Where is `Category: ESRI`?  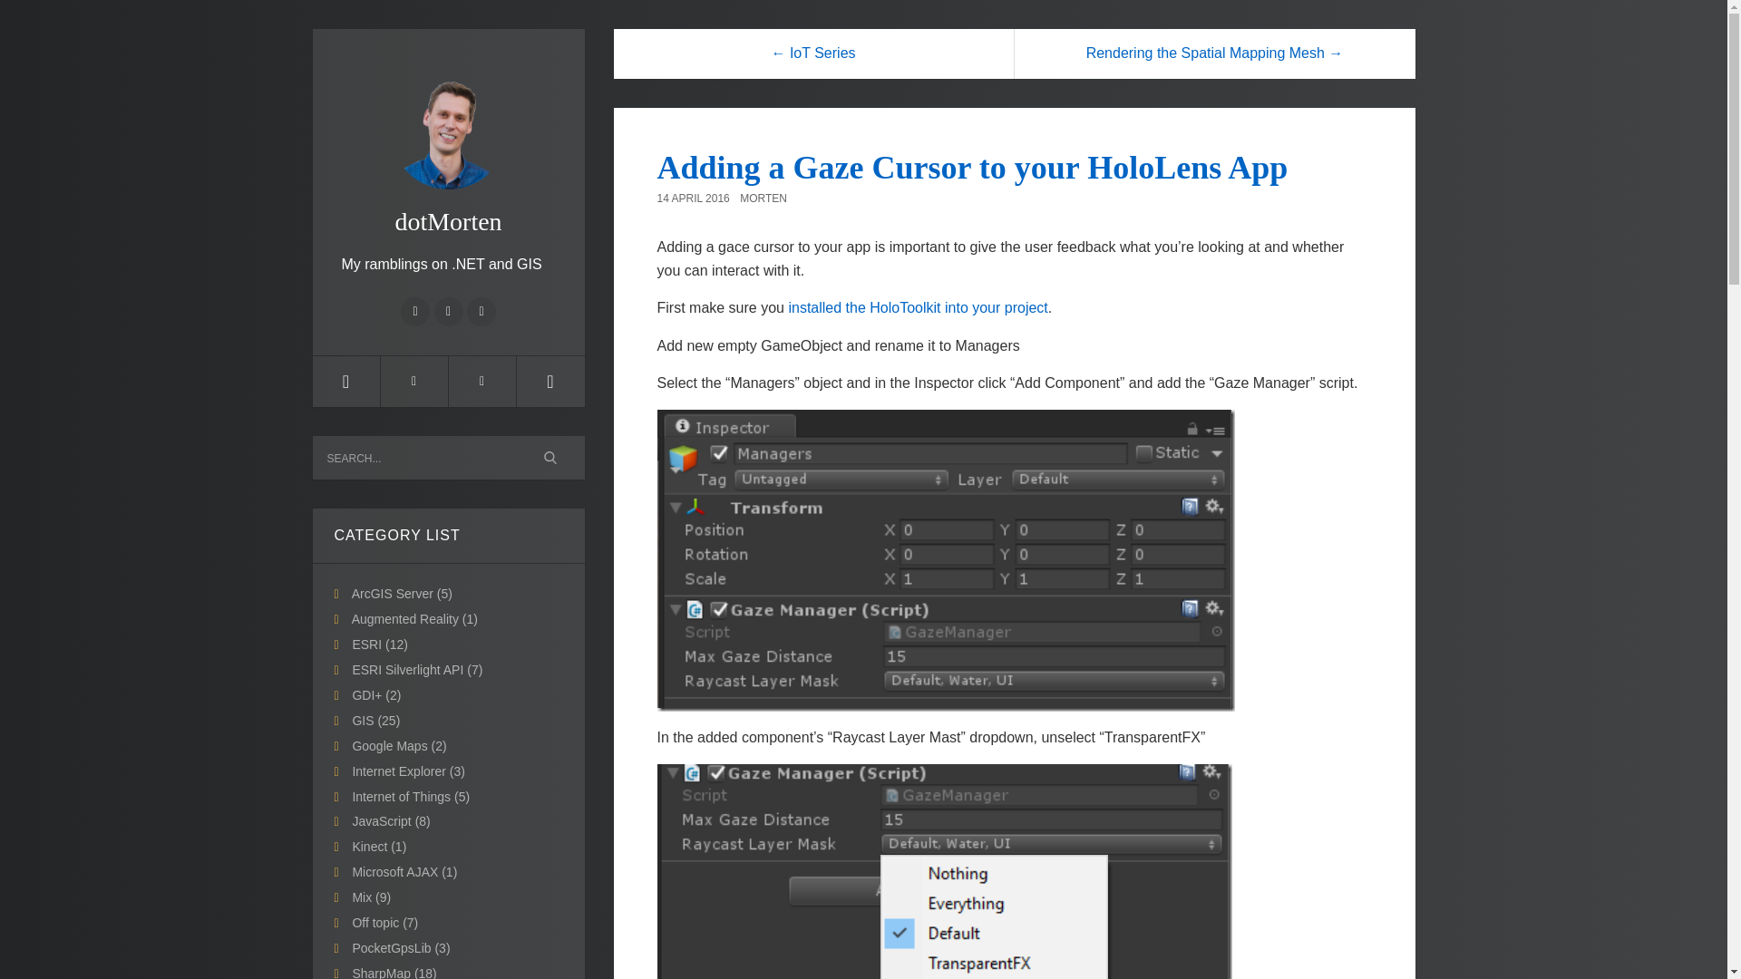
Category: ESRI is located at coordinates (379, 645).